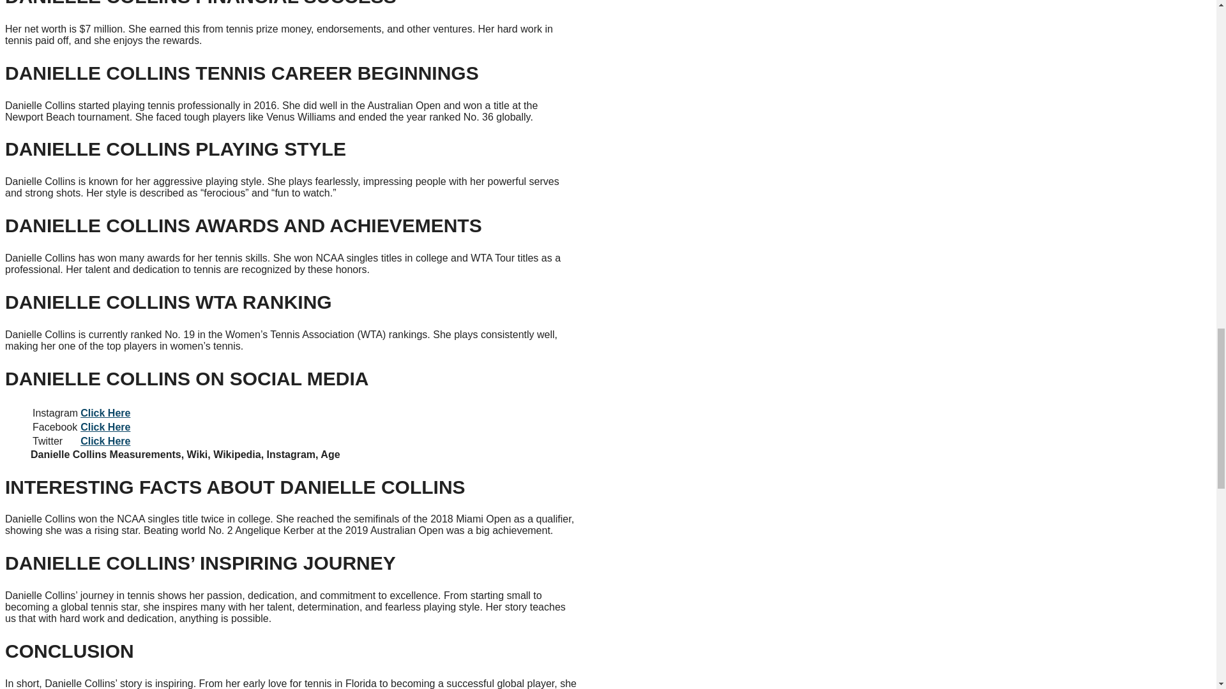 The image size is (1226, 689). Describe the element at coordinates (105, 440) in the screenshot. I see `Click Here` at that location.